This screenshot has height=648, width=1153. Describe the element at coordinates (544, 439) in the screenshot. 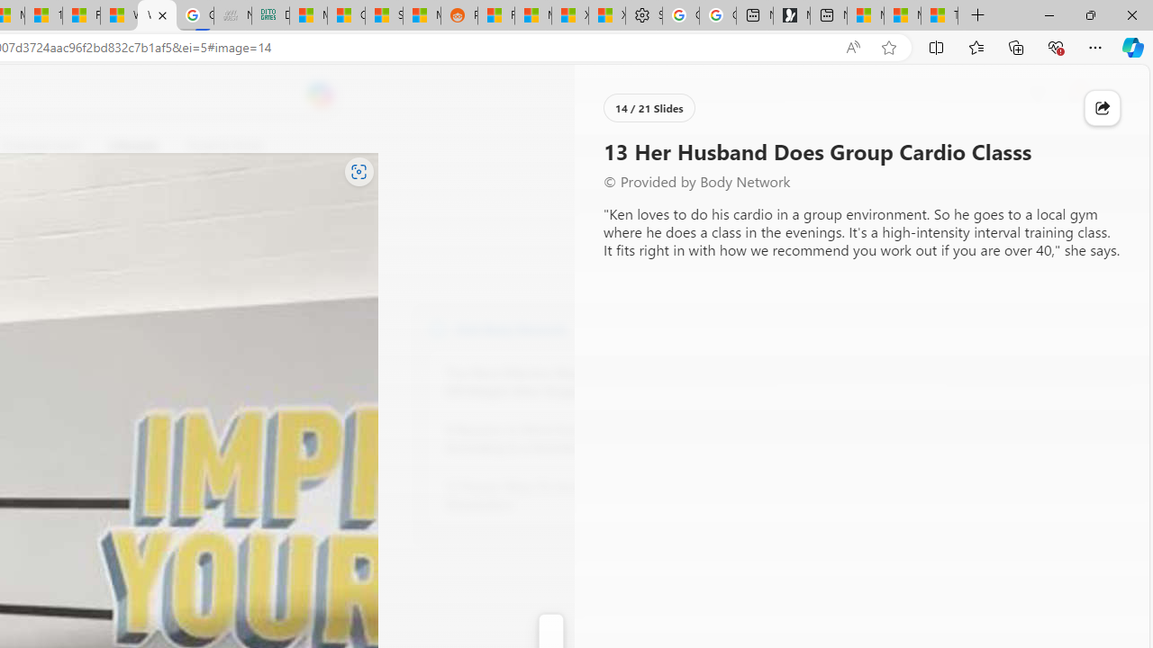

I see `8 Reasons to Drink Kombucha, According to a Nutritionist` at that location.